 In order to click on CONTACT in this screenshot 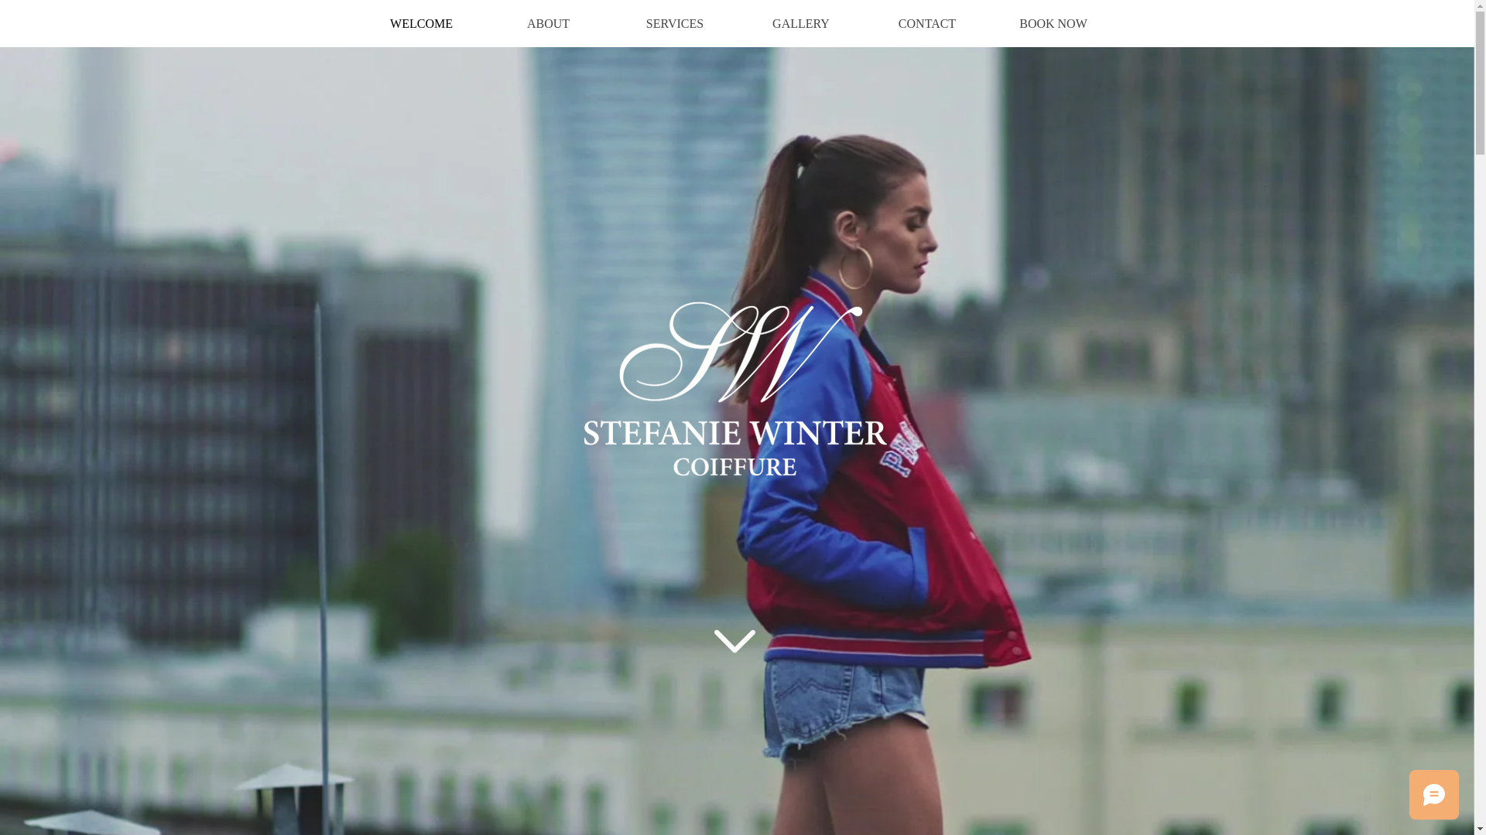, I will do `click(927, 23)`.